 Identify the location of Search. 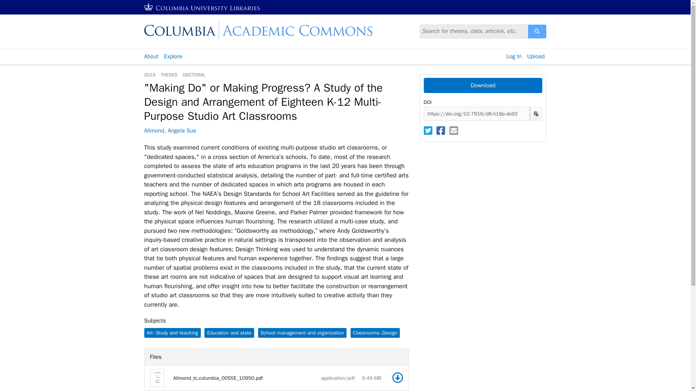
(537, 31).